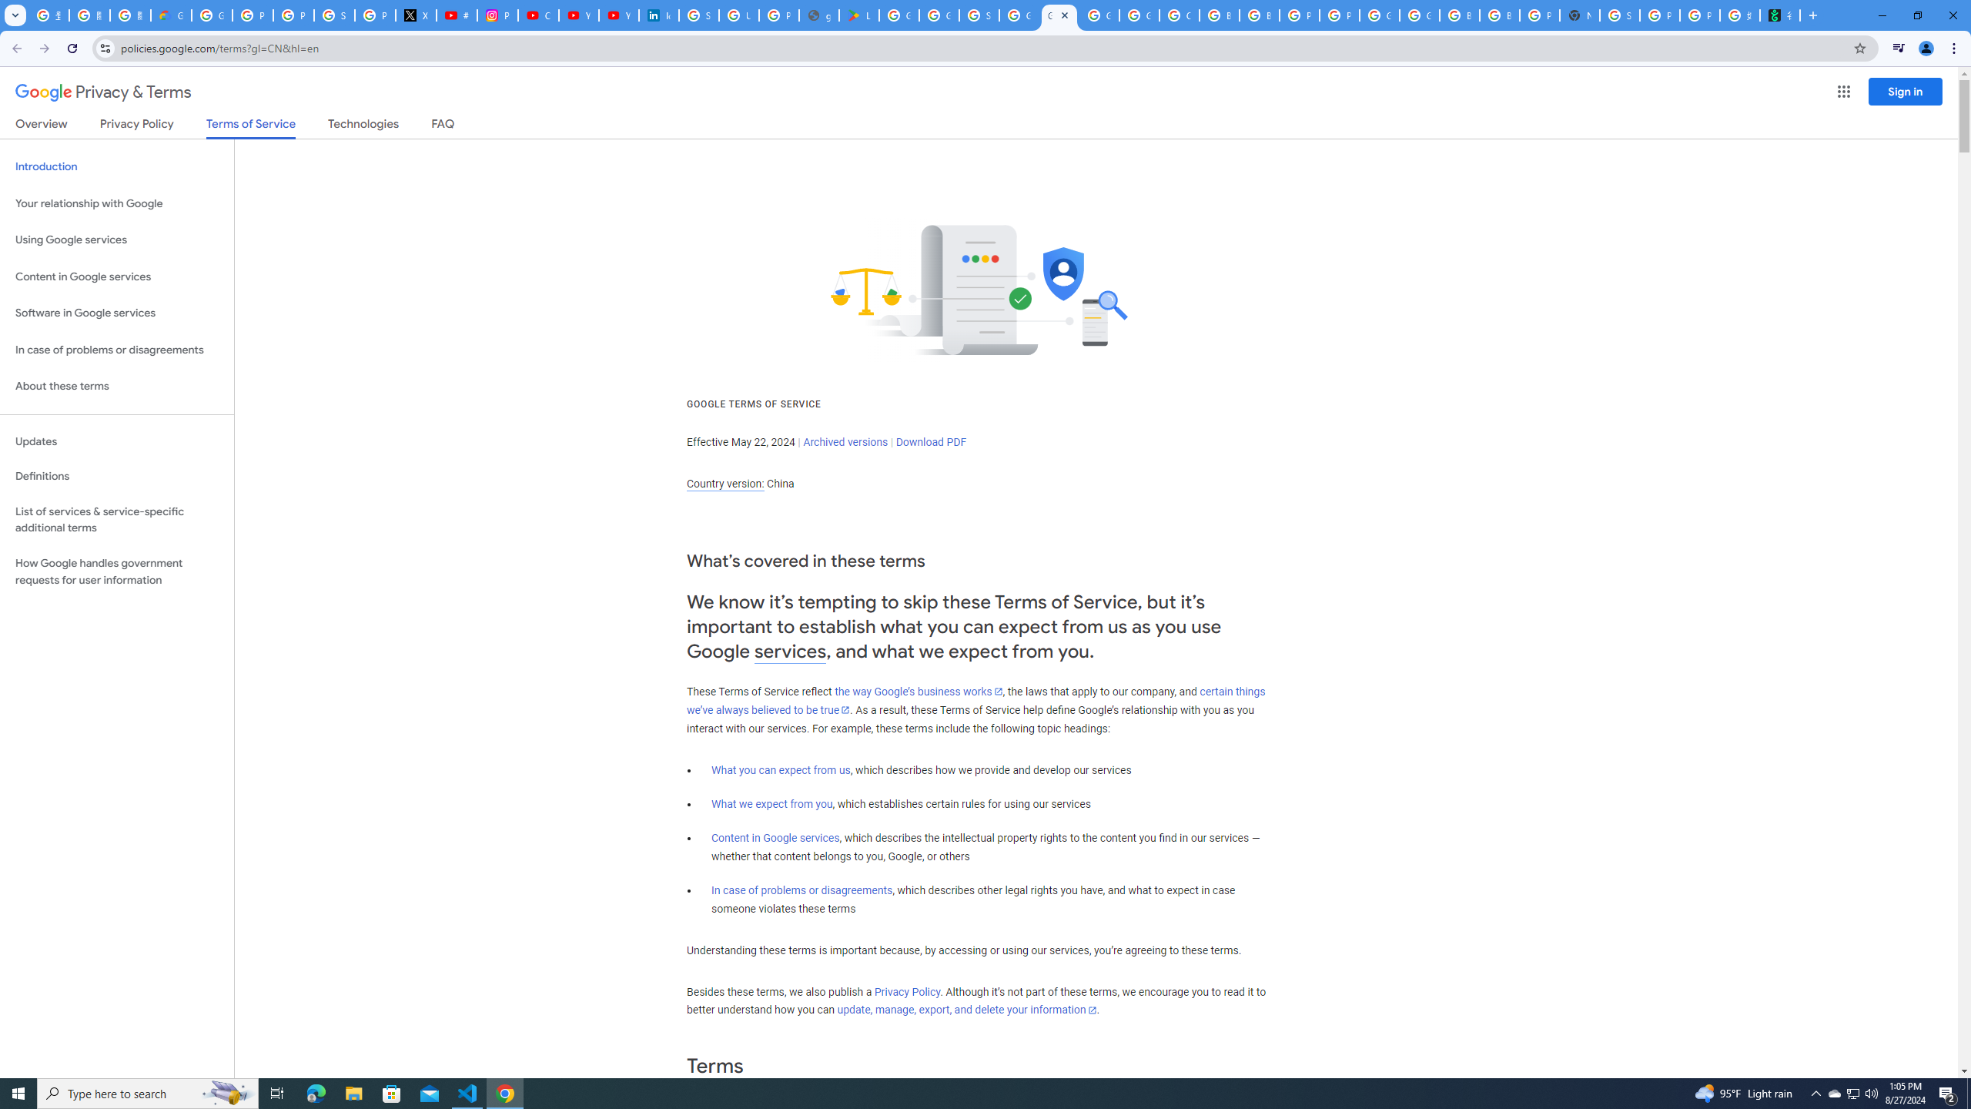 This screenshot has width=1971, height=1109. I want to click on Google Cloud Platform, so click(1420, 15).